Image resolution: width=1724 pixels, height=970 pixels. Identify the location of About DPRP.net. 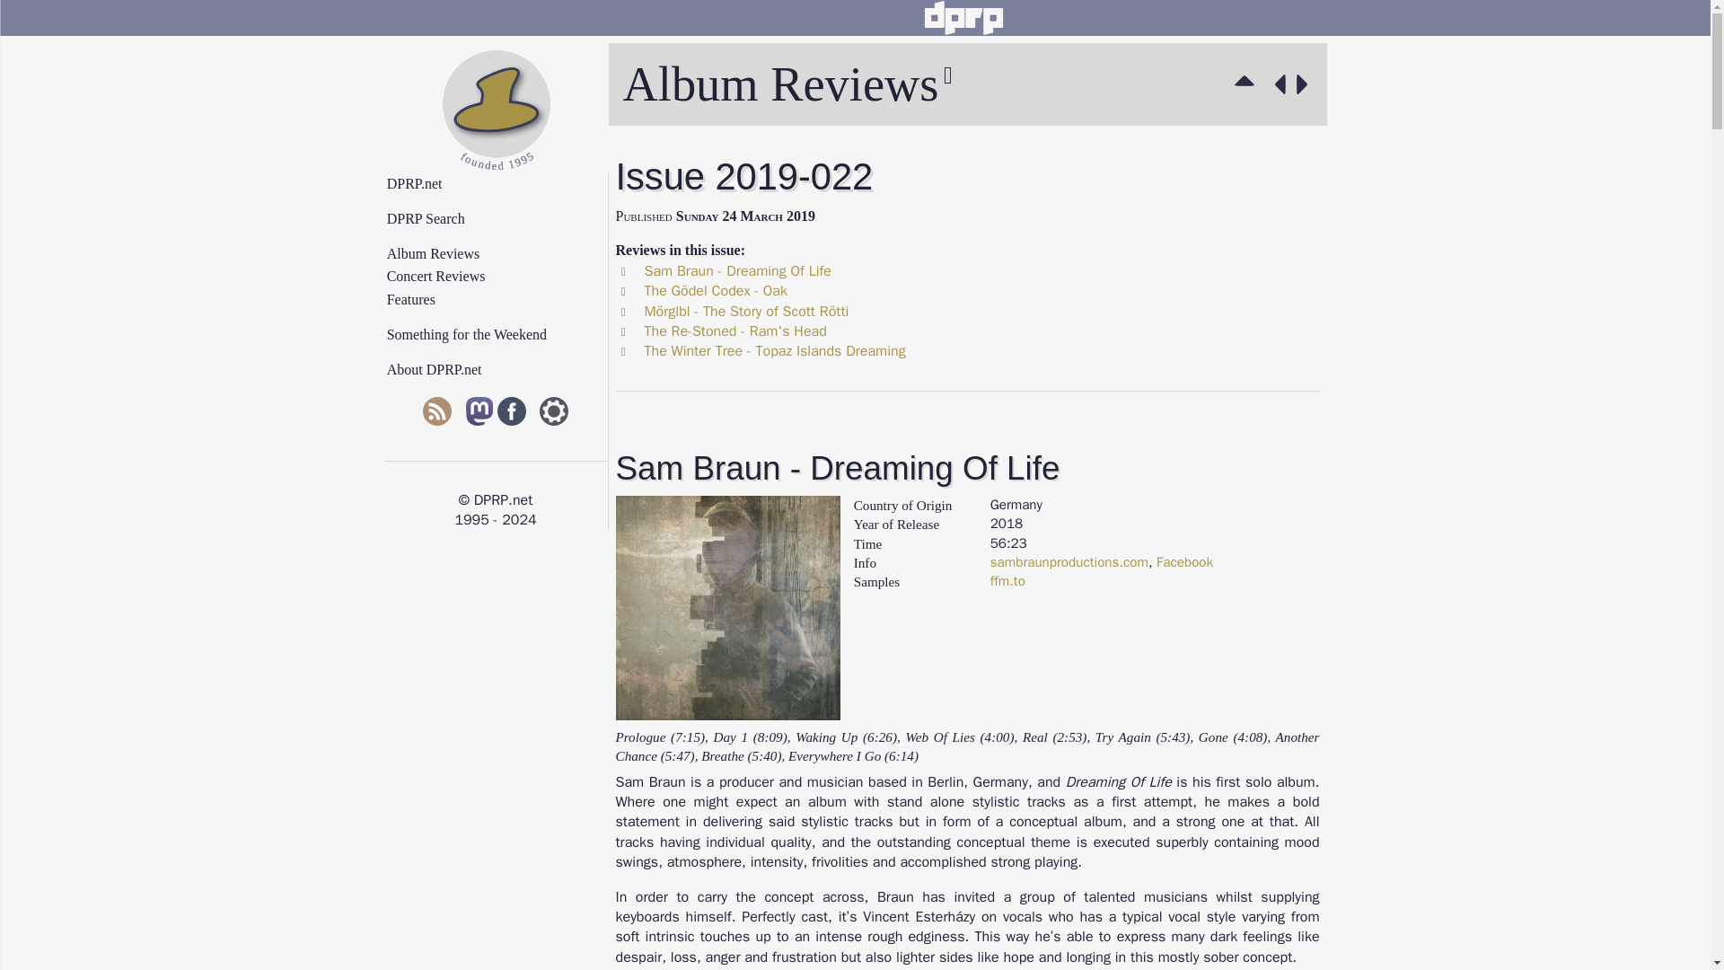
(503, 370).